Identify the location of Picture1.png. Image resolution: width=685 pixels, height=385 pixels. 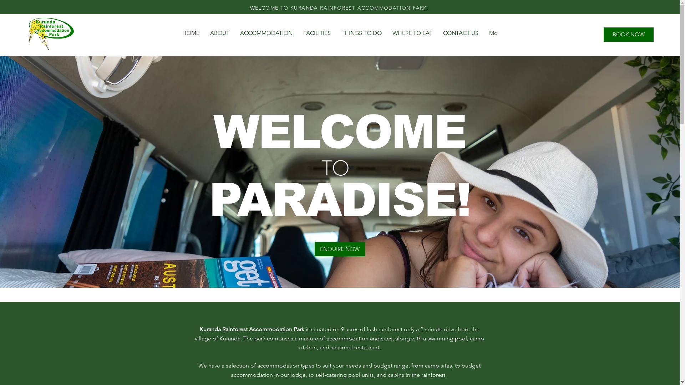
(51, 33).